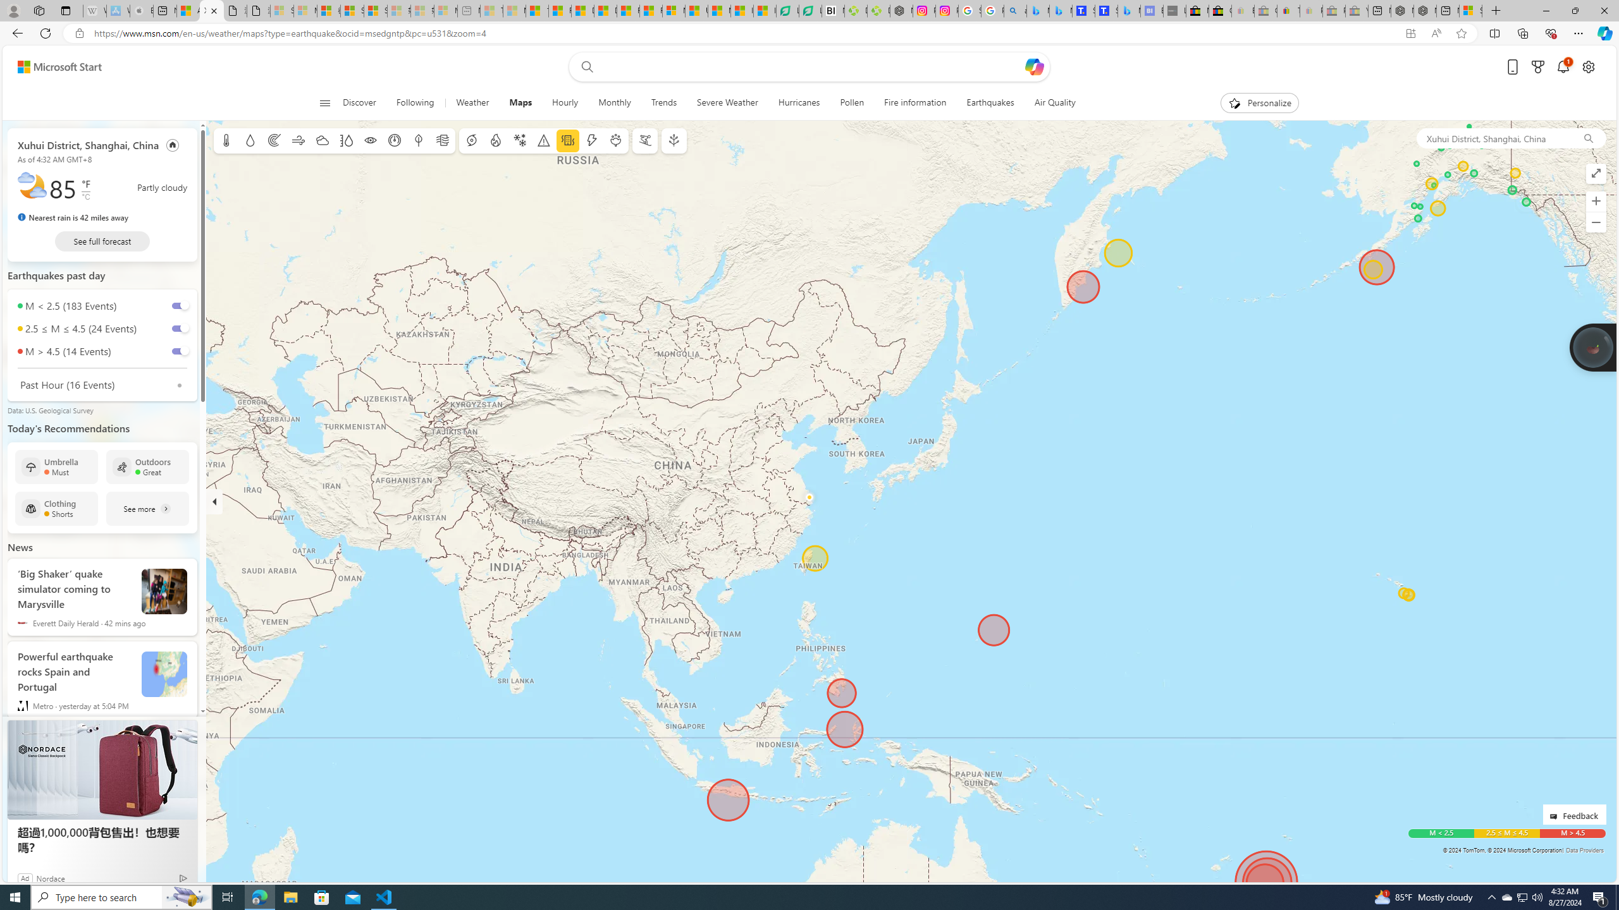  I want to click on Set as primary location, so click(173, 145).